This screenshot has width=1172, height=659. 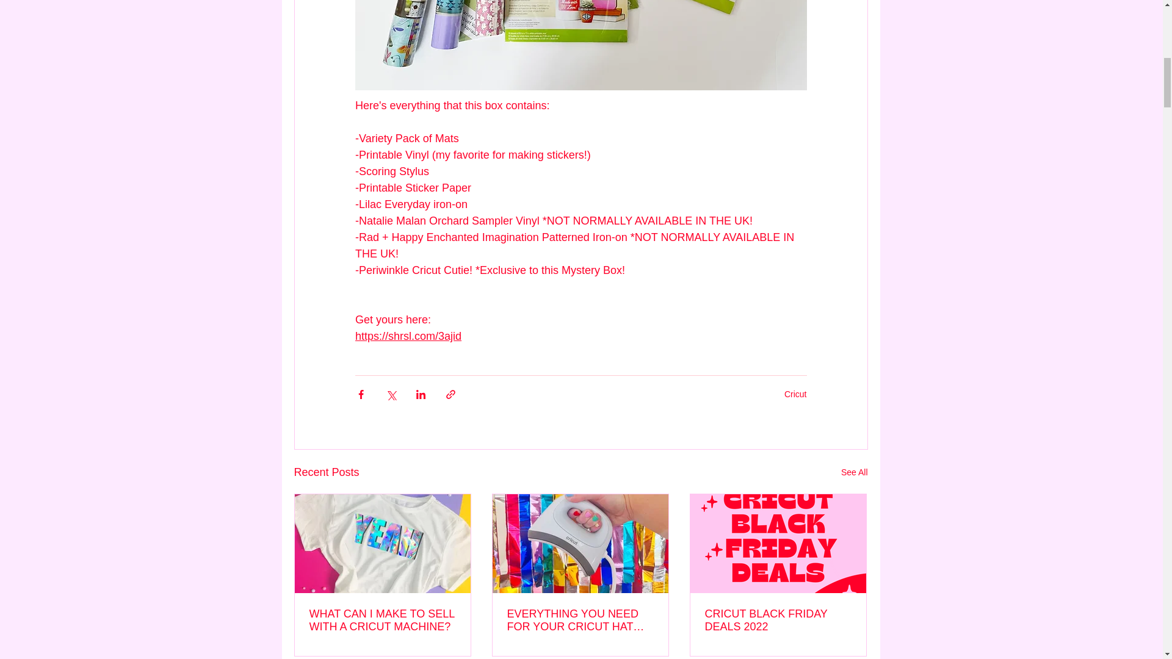 What do you see at coordinates (795, 394) in the screenshot?
I see `Cricut` at bounding box center [795, 394].